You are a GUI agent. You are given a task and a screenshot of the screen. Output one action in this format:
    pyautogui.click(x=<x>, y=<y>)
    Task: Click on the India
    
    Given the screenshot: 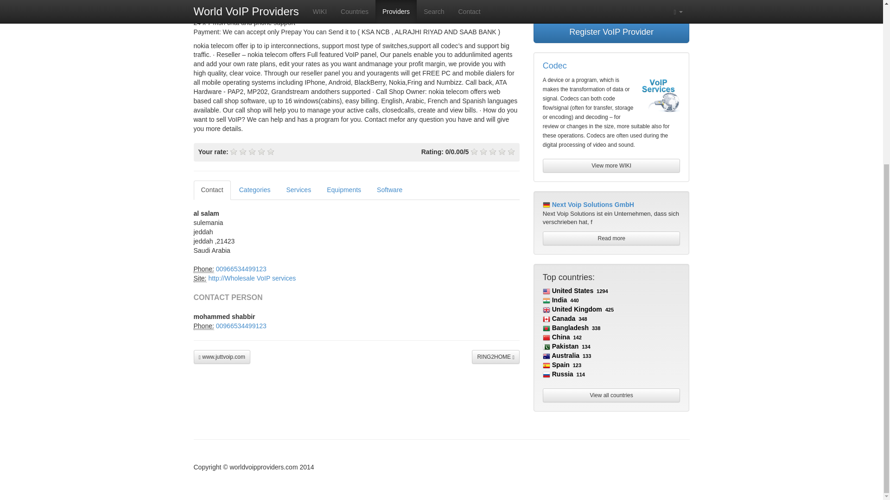 What is the action you would take?
    pyautogui.click(x=555, y=300)
    